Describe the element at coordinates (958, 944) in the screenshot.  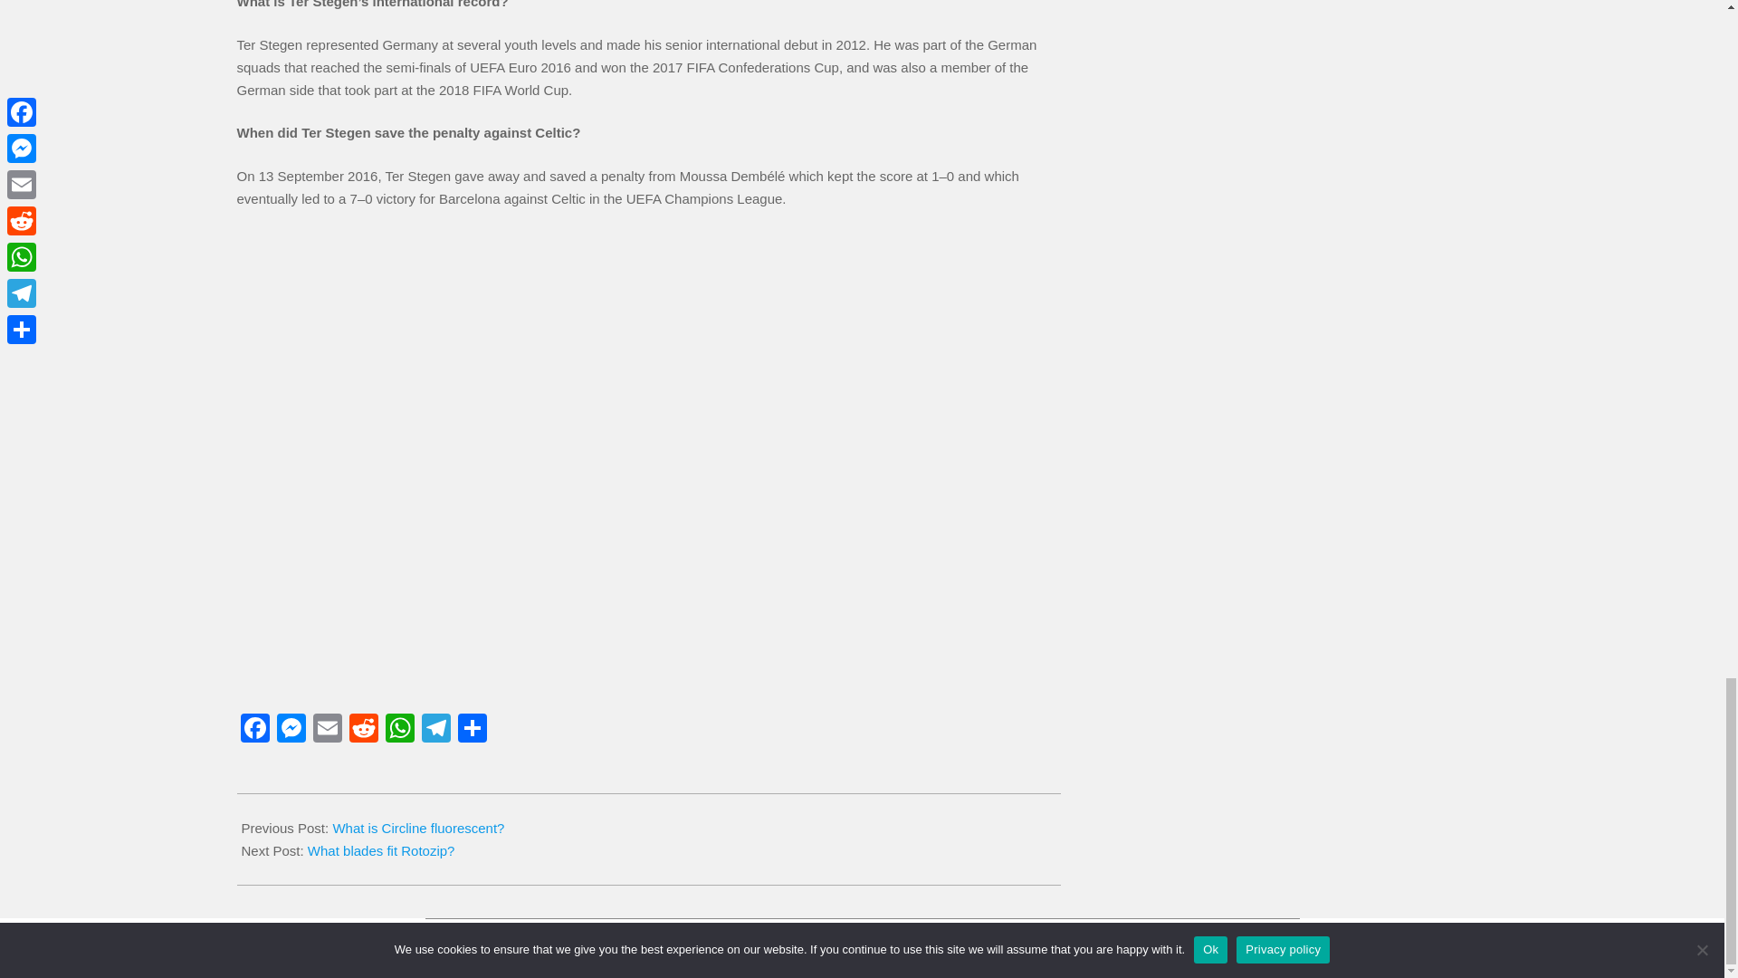
I see `WordPress` at that location.